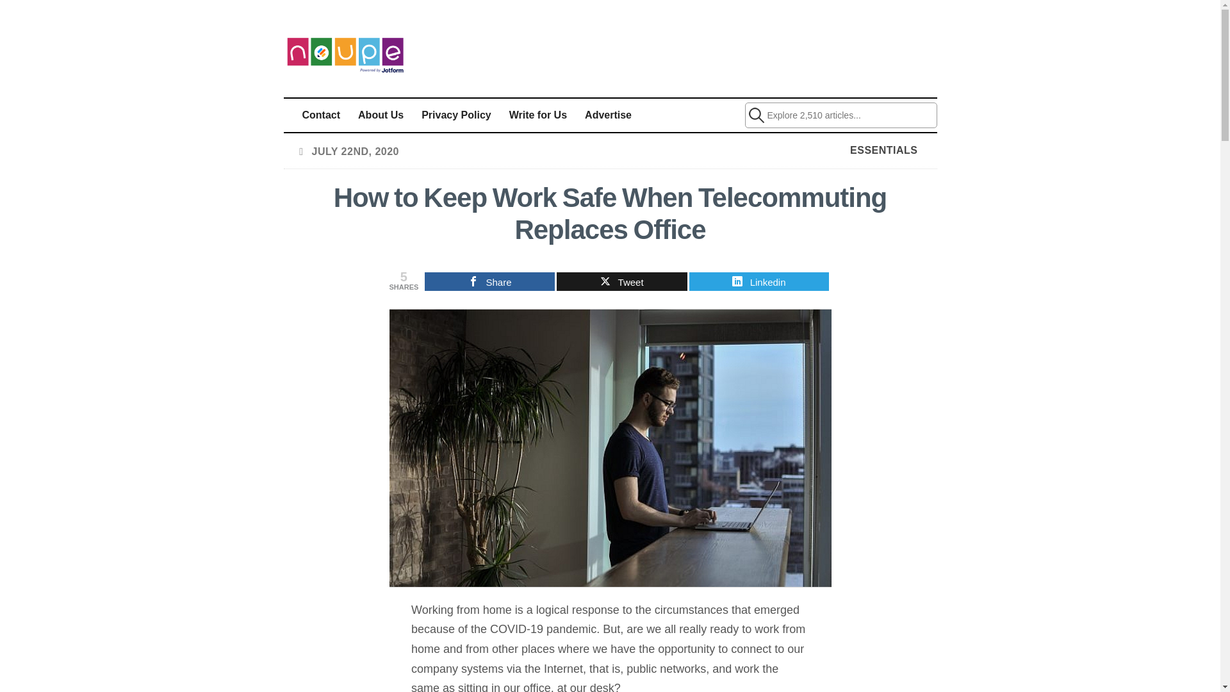  Describe the element at coordinates (758, 281) in the screenshot. I see `Linkedin` at that location.